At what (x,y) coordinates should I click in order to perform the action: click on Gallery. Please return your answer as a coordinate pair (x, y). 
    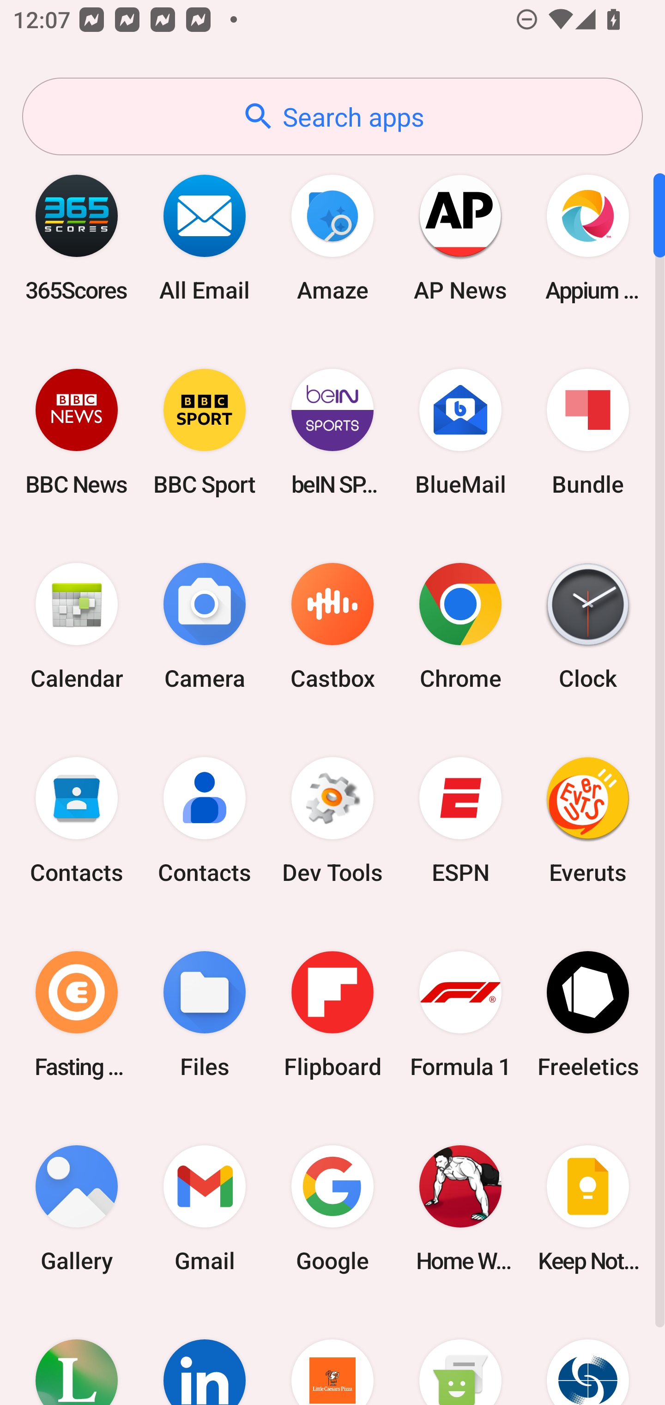
    Looking at the image, I should click on (77, 1208).